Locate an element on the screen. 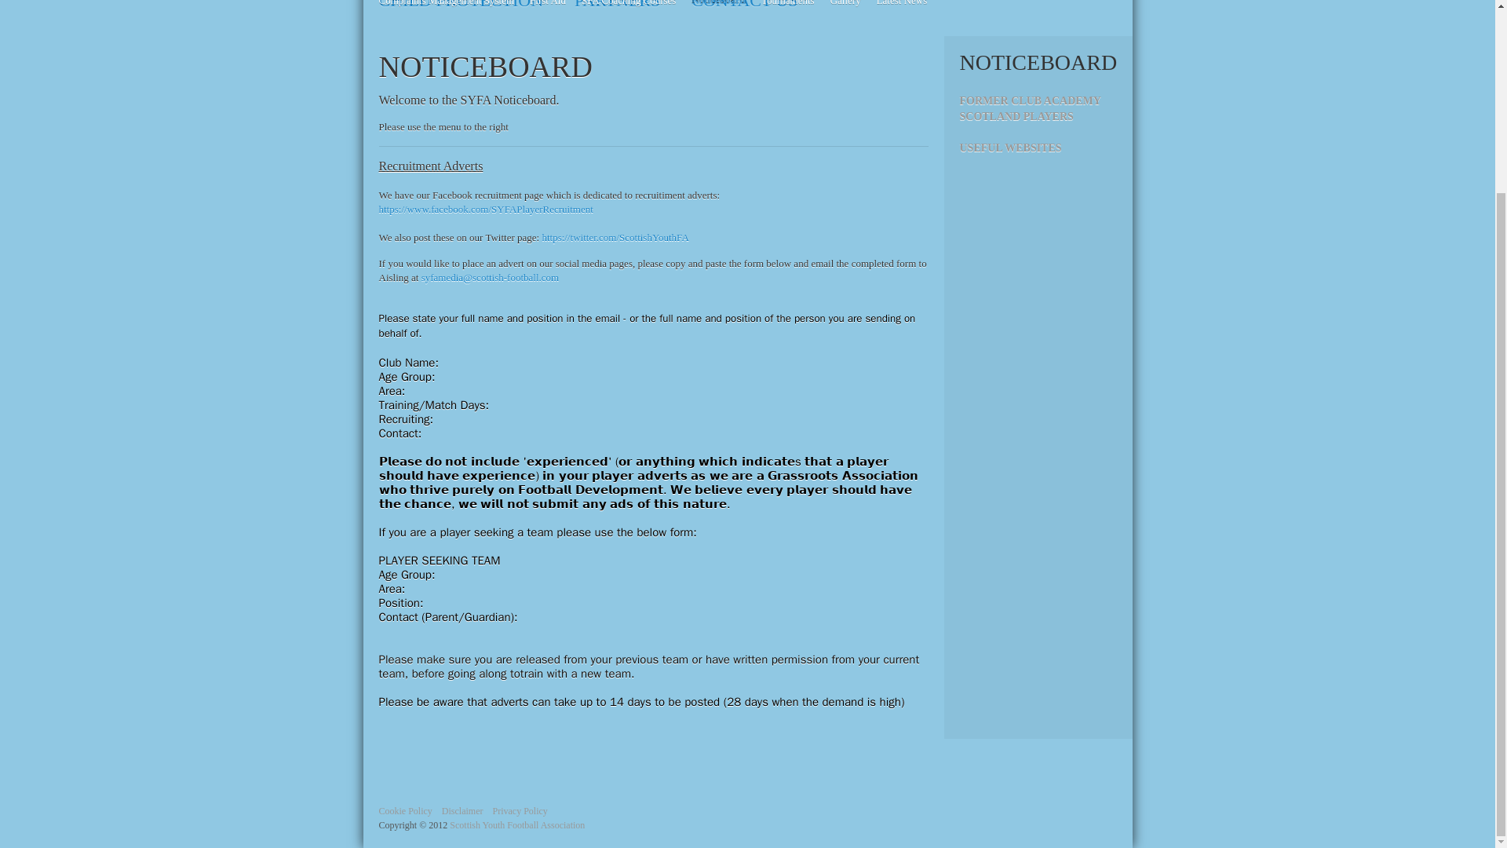 The image size is (1507, 848). Latest News is located at coordinates (903, 6).